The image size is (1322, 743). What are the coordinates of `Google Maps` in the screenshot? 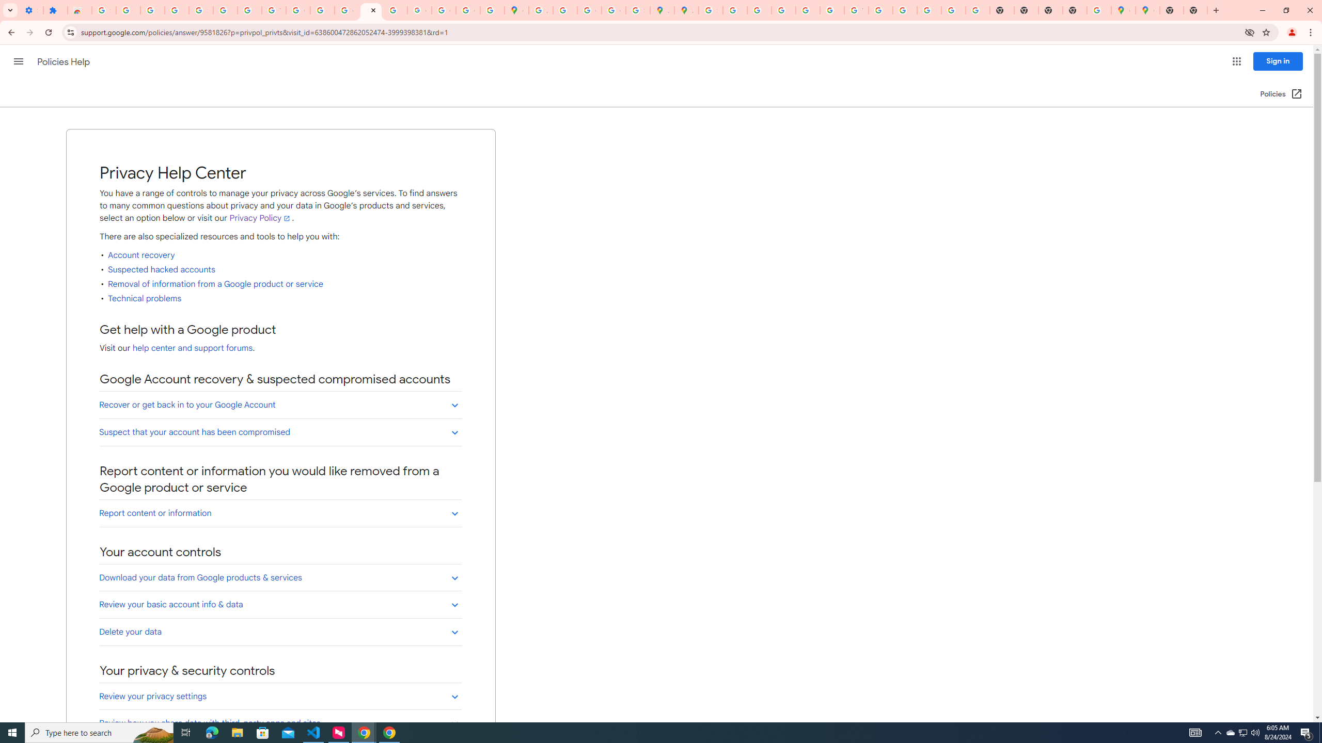 It's located at (1123, 10).